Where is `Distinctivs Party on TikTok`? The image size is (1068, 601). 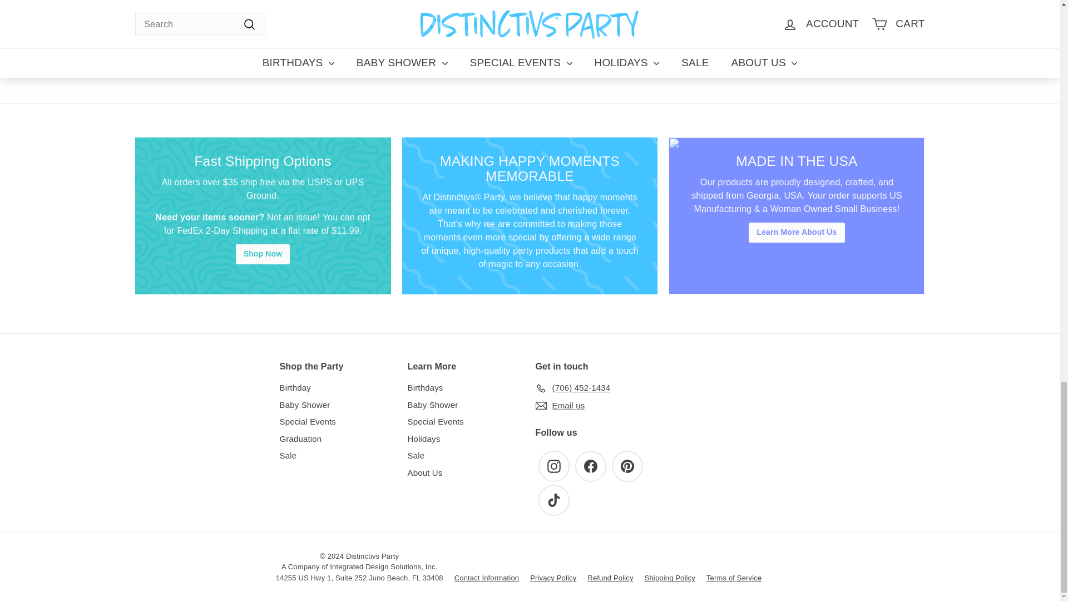 Distinctivs Party on TikTok is located at coordinates (553, 500).